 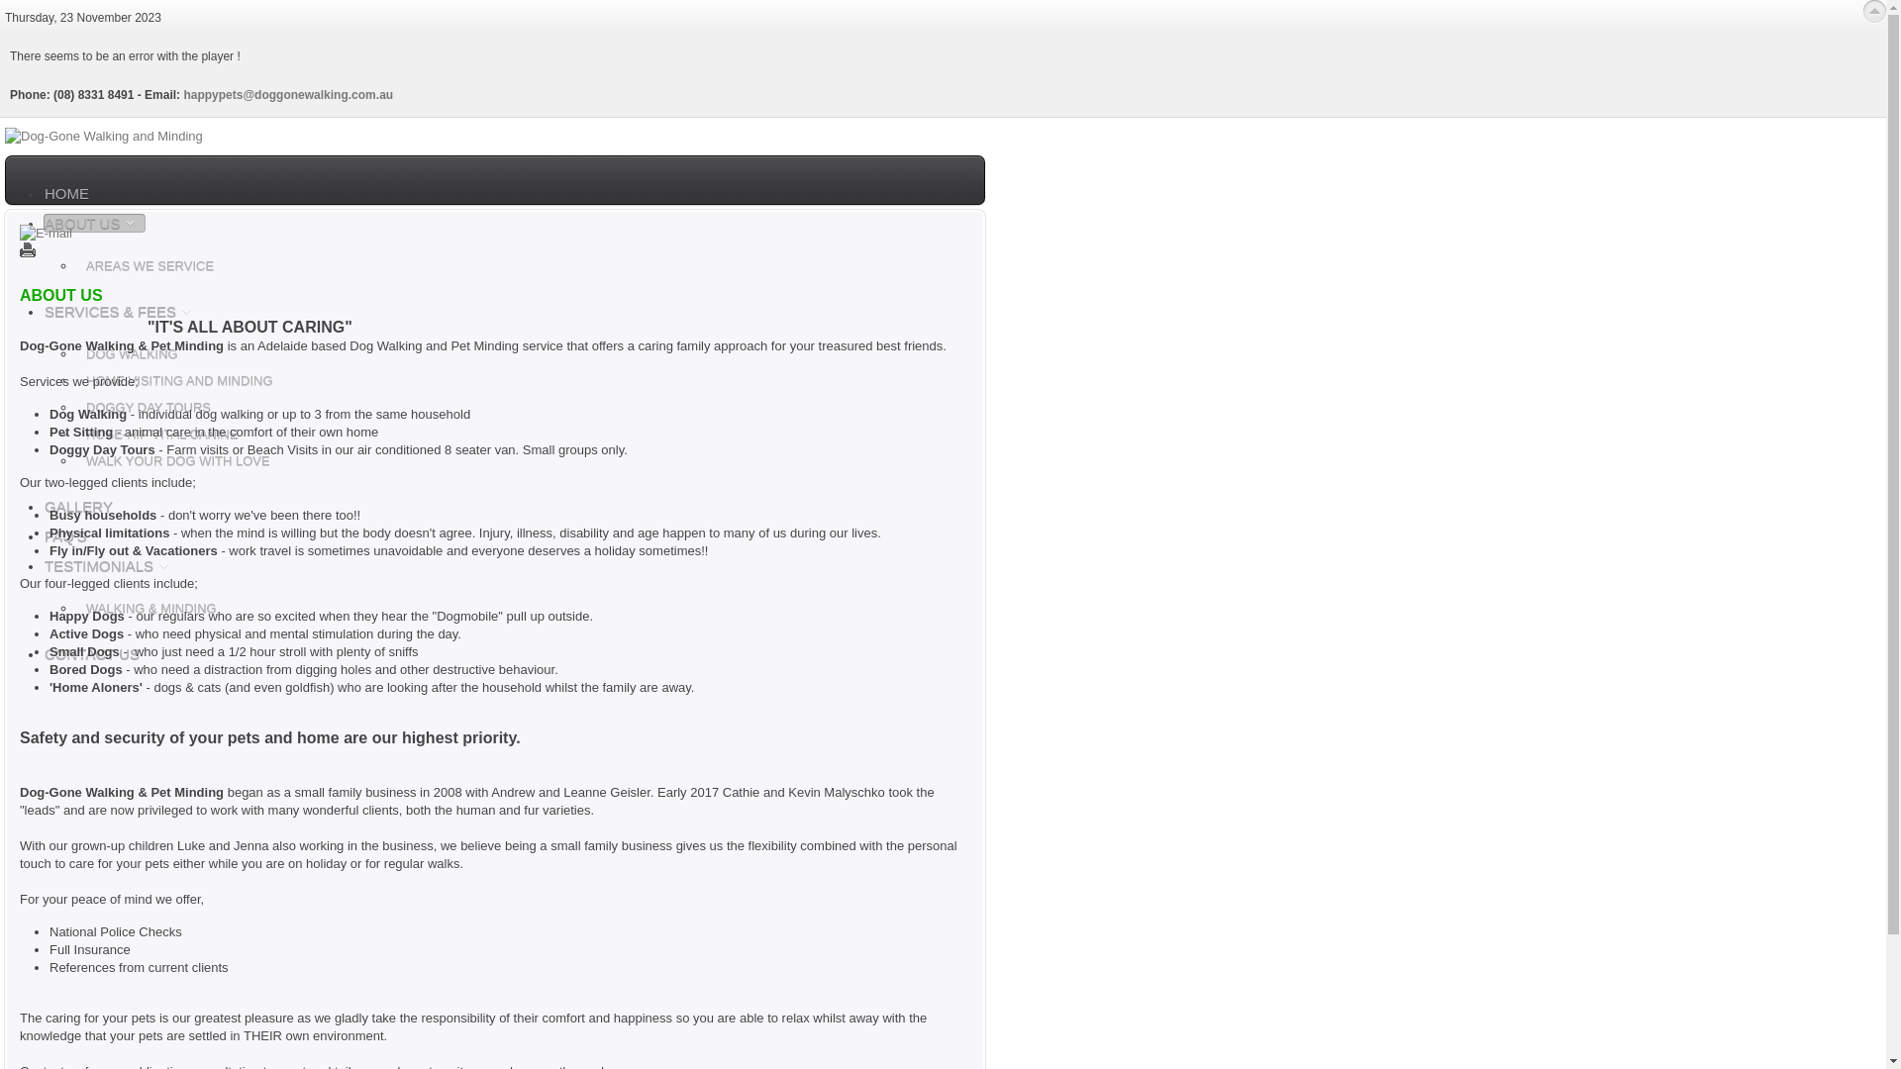 I want to click on Print, so click(x=28, y=253).